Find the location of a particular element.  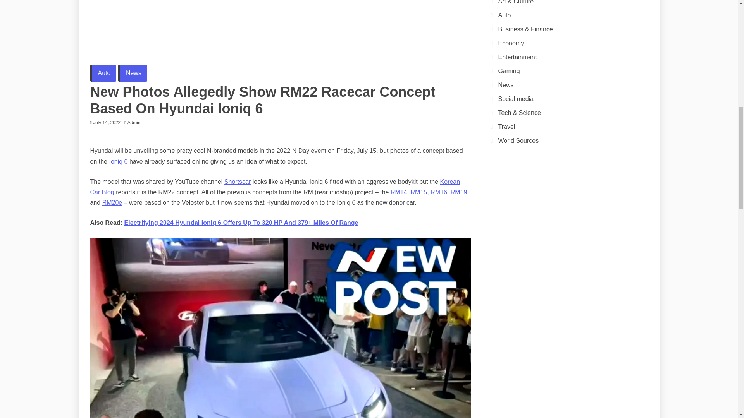

July 14, 2022 is located at coordinates (107, 122).